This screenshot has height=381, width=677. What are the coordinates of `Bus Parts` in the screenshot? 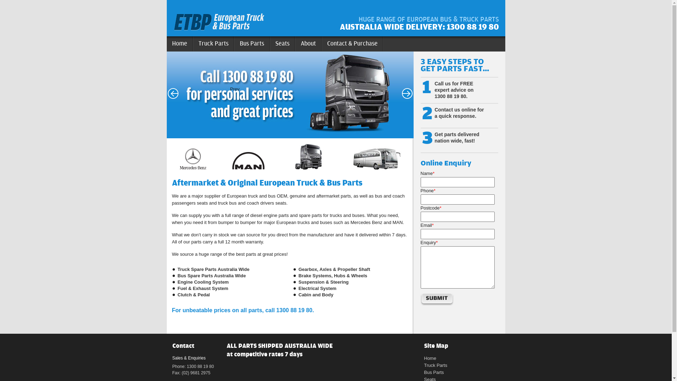 It's located at (252, 44).